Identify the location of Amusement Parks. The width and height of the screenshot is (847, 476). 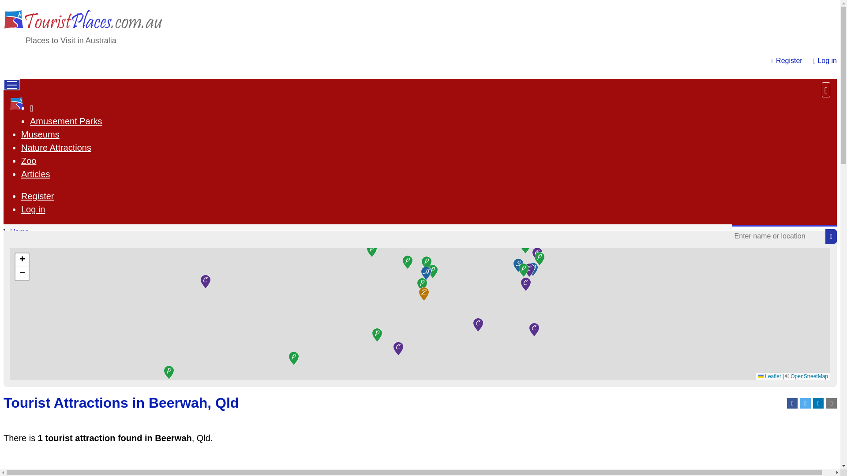
(65, 121).